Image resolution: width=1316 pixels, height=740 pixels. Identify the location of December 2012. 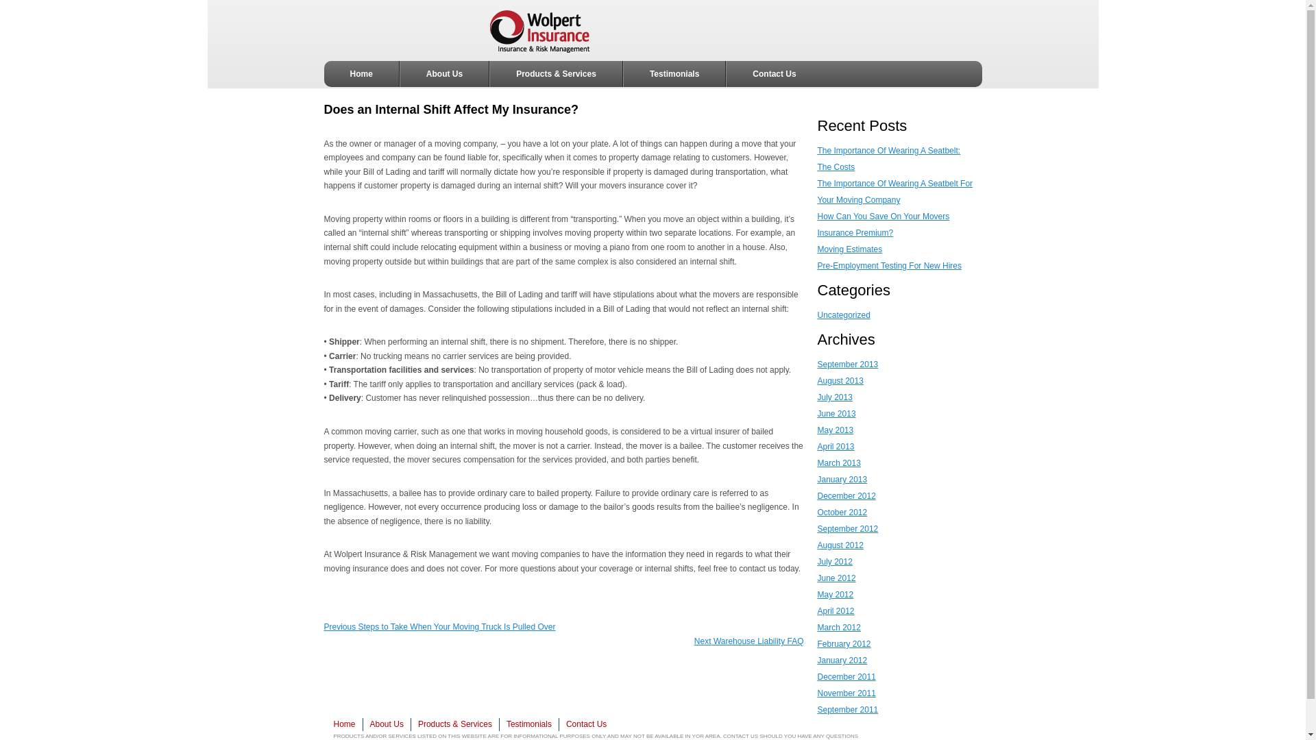
(836, 610).